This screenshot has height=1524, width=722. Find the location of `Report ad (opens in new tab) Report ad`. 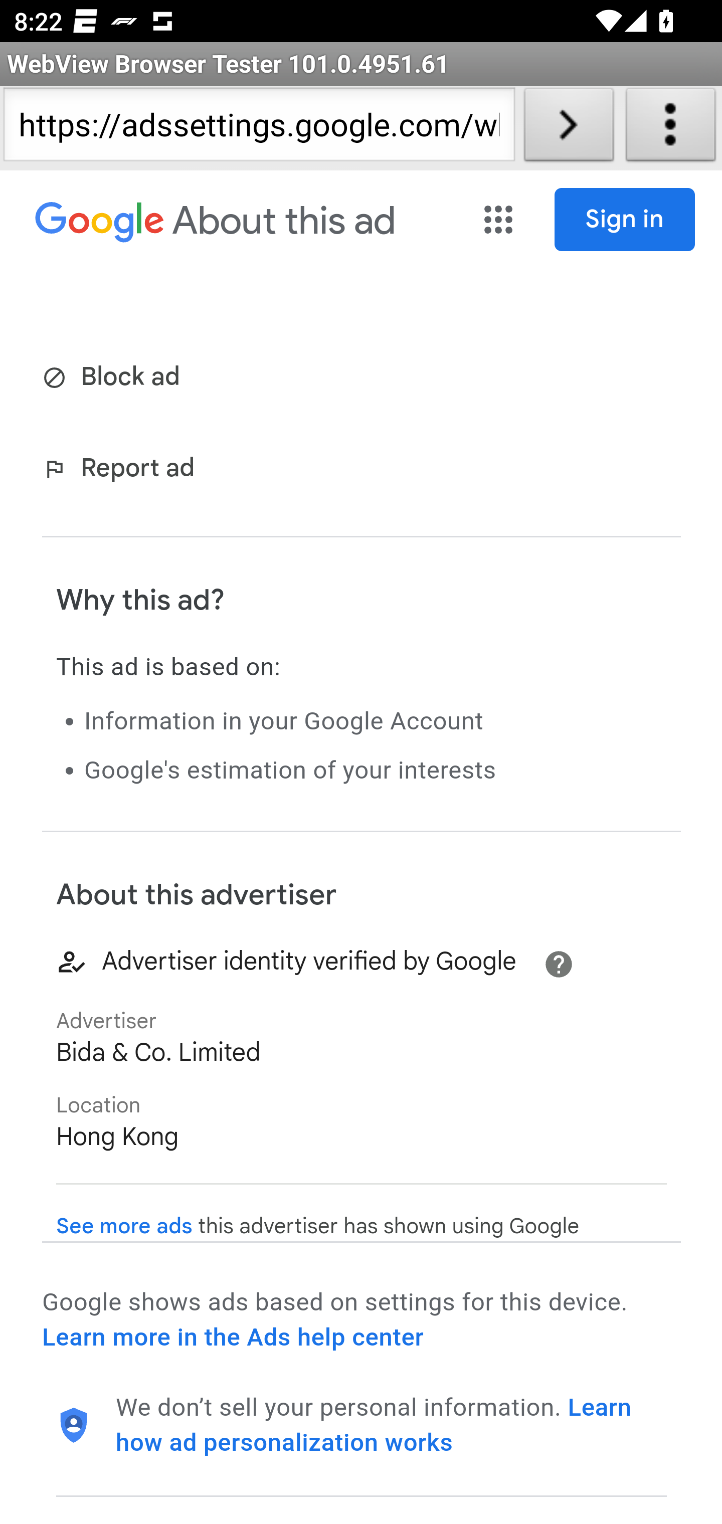

Report ad (opens in new tab) Report ad is located at coordinates (122, 470).